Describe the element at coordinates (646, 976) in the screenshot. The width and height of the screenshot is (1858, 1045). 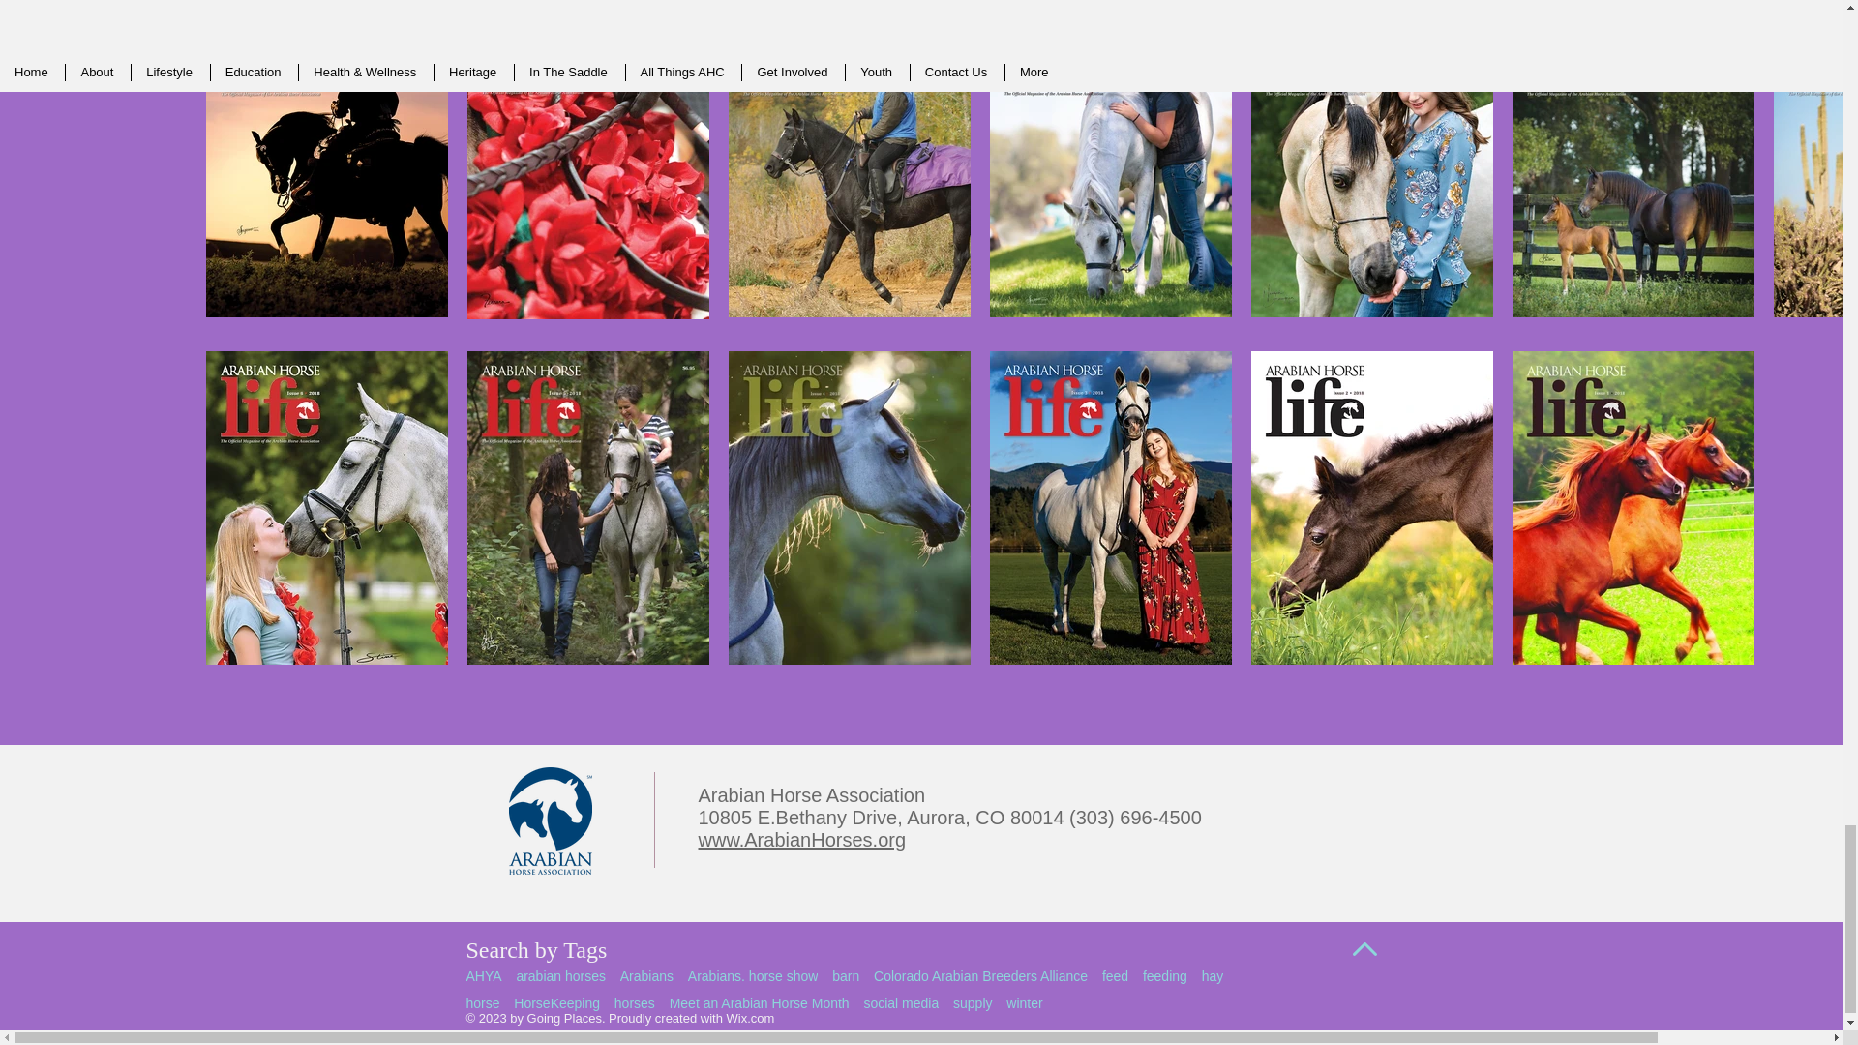
I see `Arabians` at that location.